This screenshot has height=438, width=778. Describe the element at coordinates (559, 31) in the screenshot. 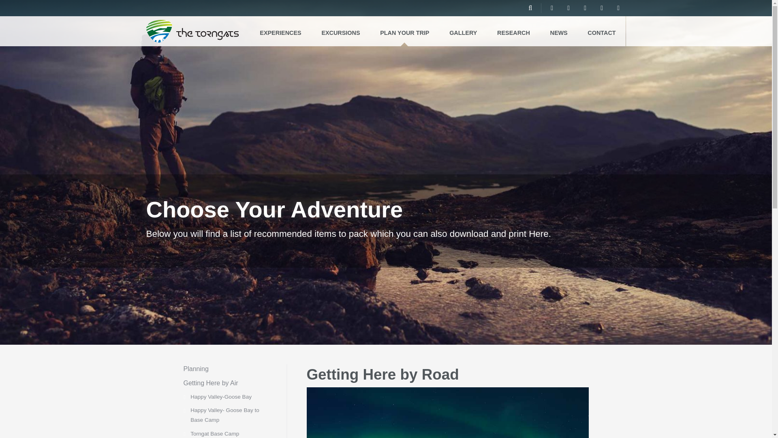

I see `NEWS` at that location.